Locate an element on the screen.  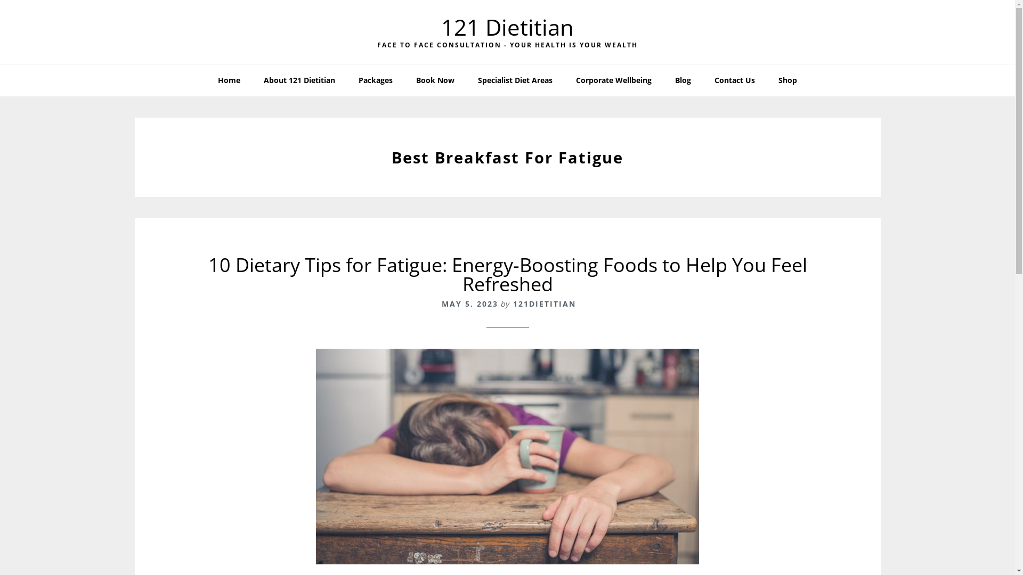
Blog is located at coordinates (683, 80).